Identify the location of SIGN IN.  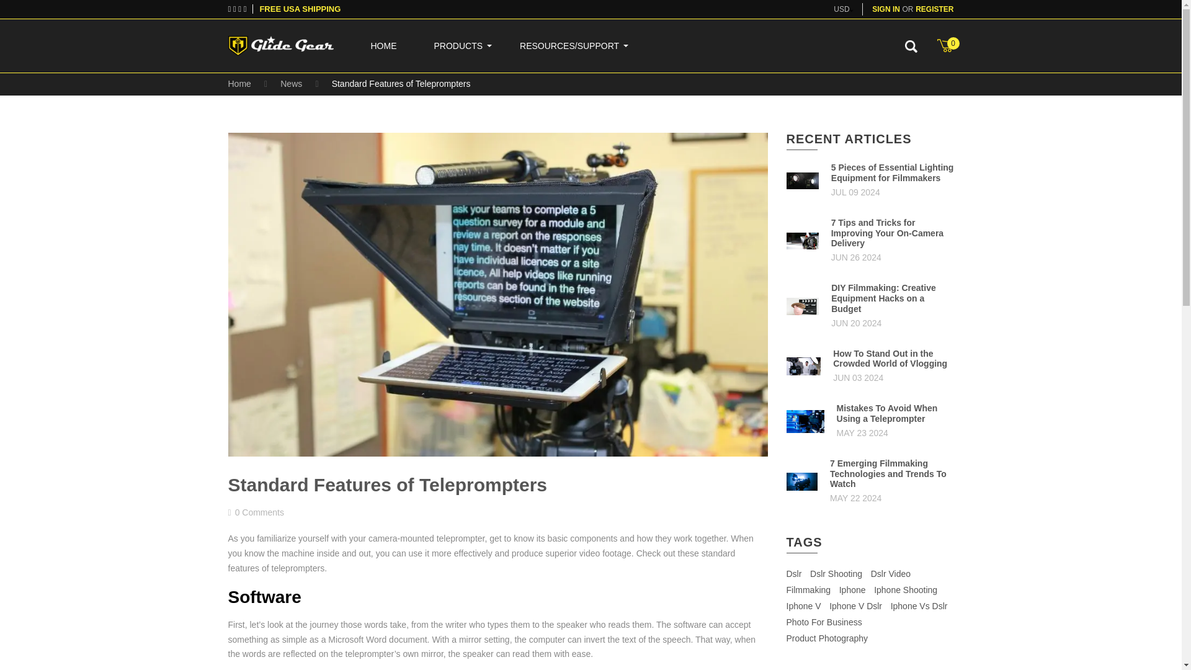
(886, 9).